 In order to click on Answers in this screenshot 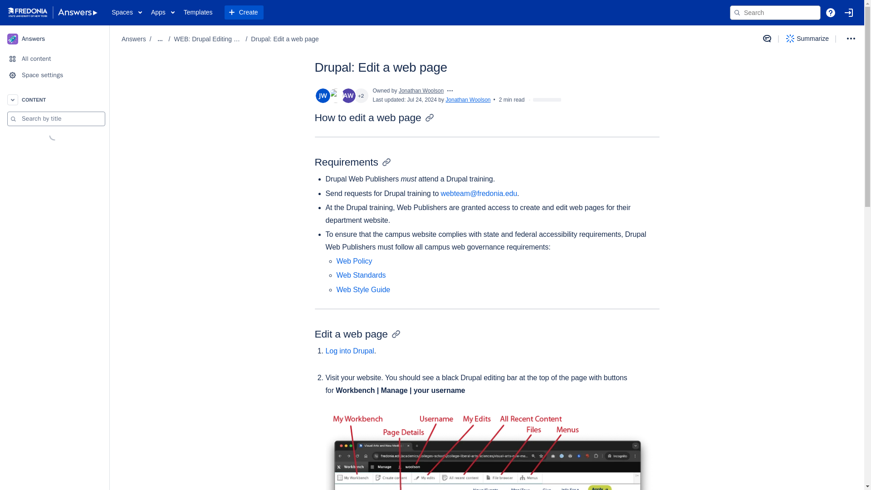, I will do `click(134, 39)`.